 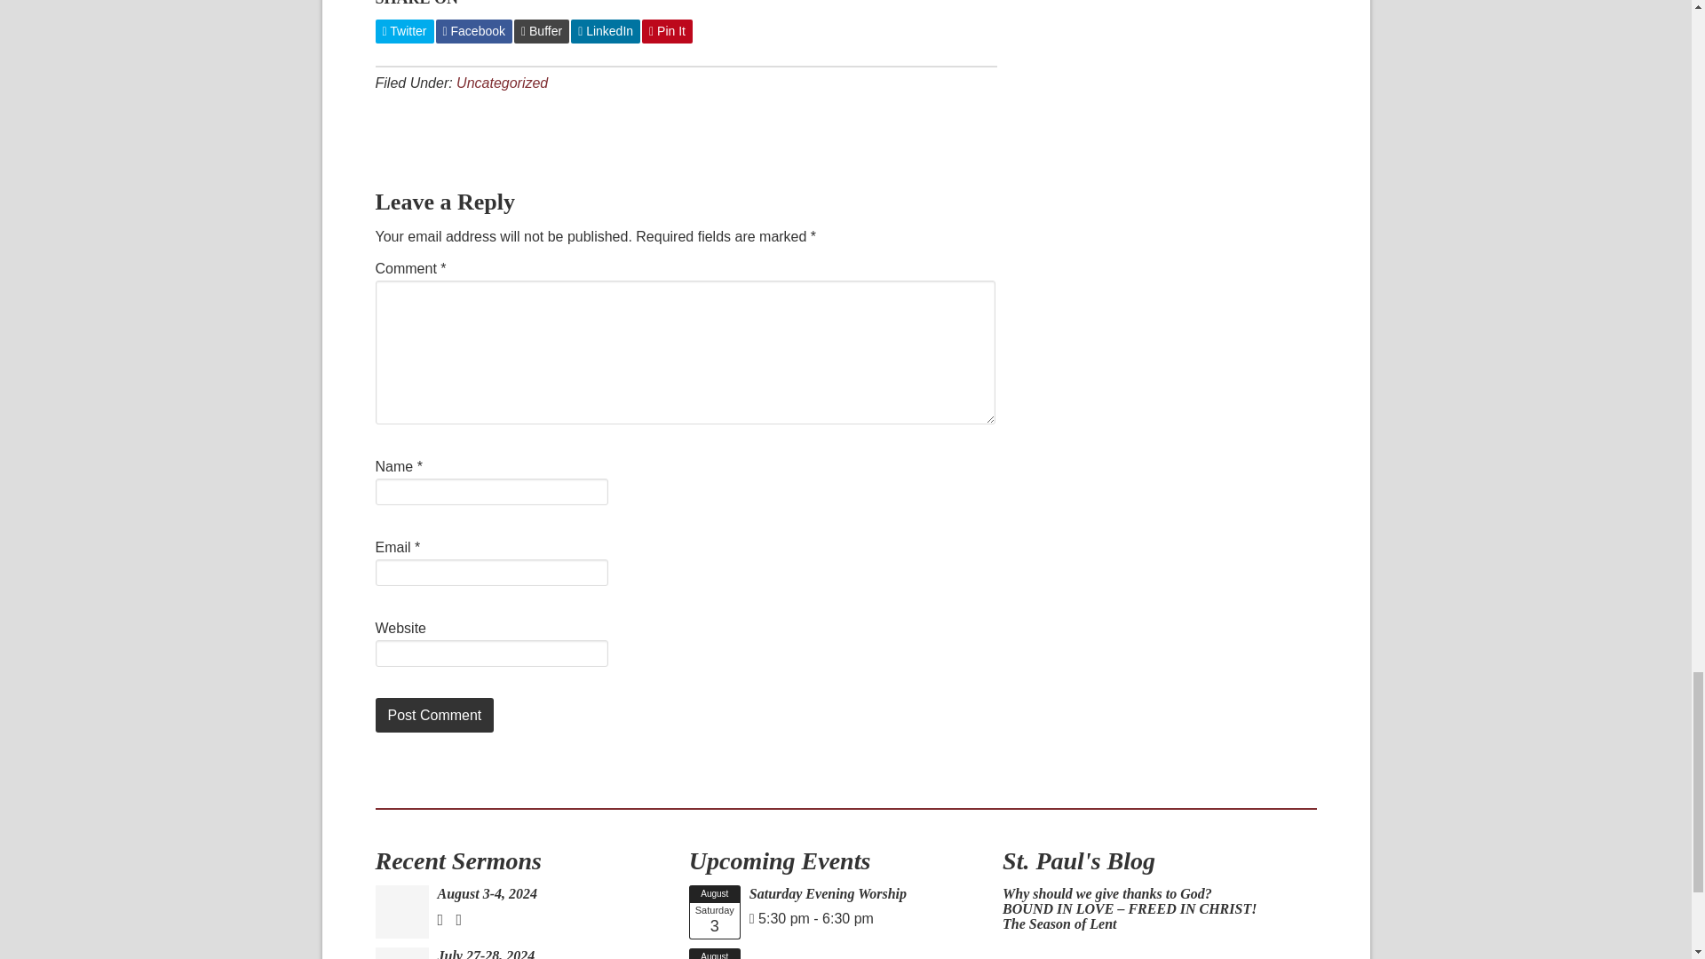 What do you see at coordinates (667, 30) in the screenshot?
I see `Pin It` at bounding box center [667, 30].